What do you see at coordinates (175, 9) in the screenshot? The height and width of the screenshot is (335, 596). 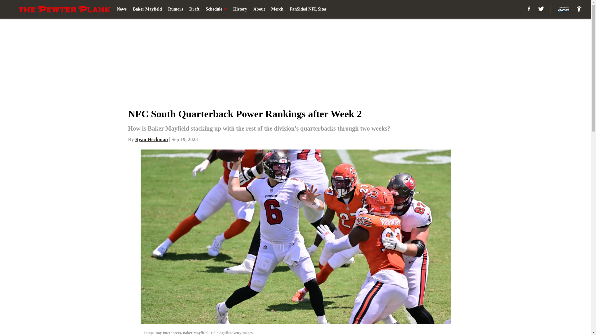 I see `Rumors` at bounding box center [175, 9].